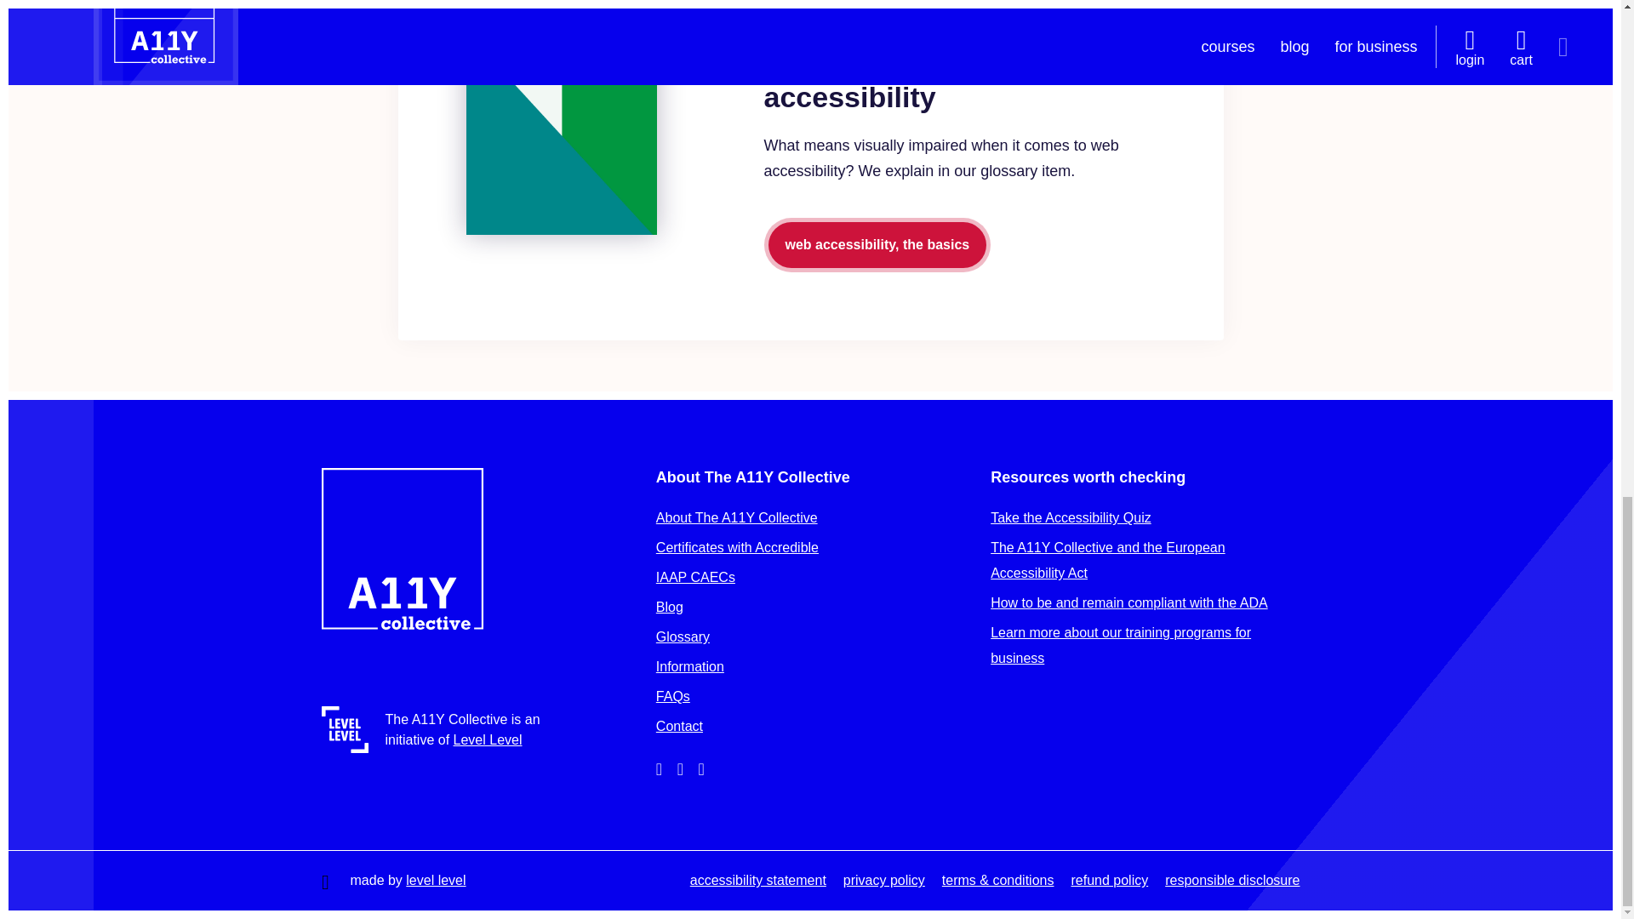  What do you see at coordinates (1128, 602) in the screenshot?
I see `How to be and remain compliant with the ADA` at bounding box center [1128, 602].